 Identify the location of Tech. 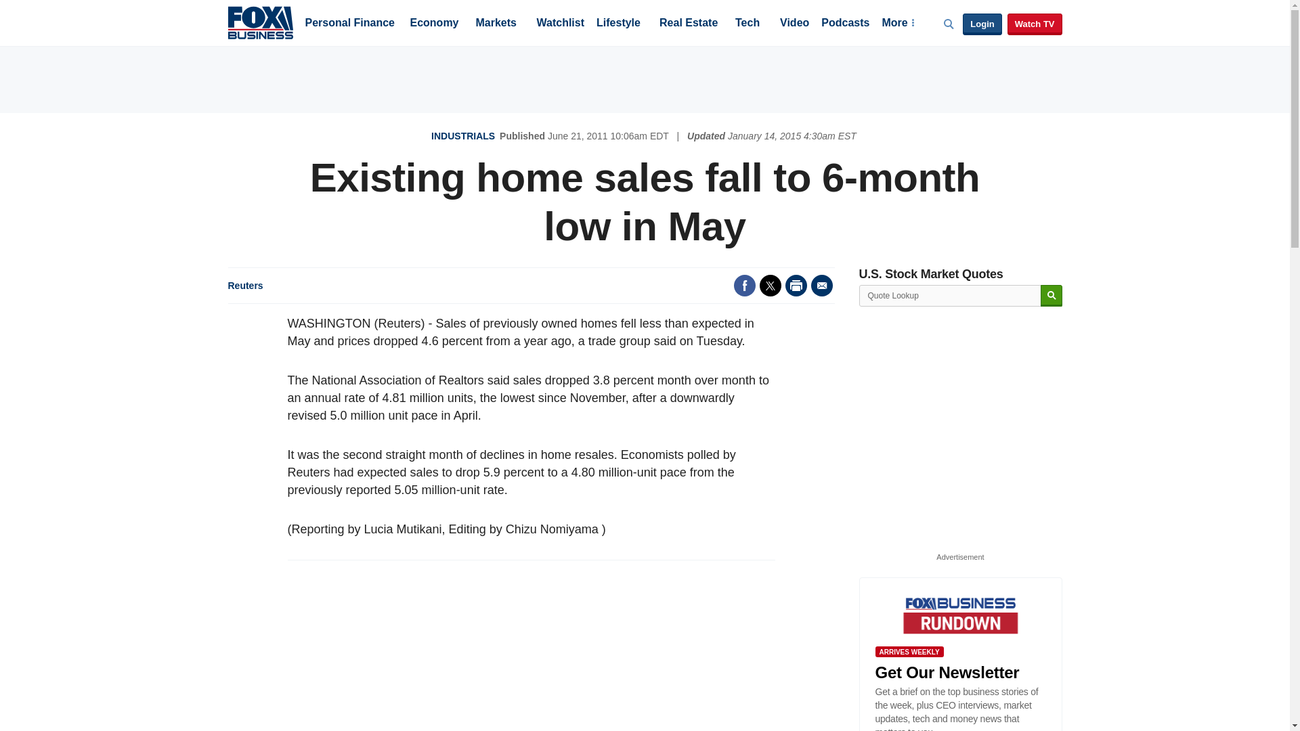
(747, 24).